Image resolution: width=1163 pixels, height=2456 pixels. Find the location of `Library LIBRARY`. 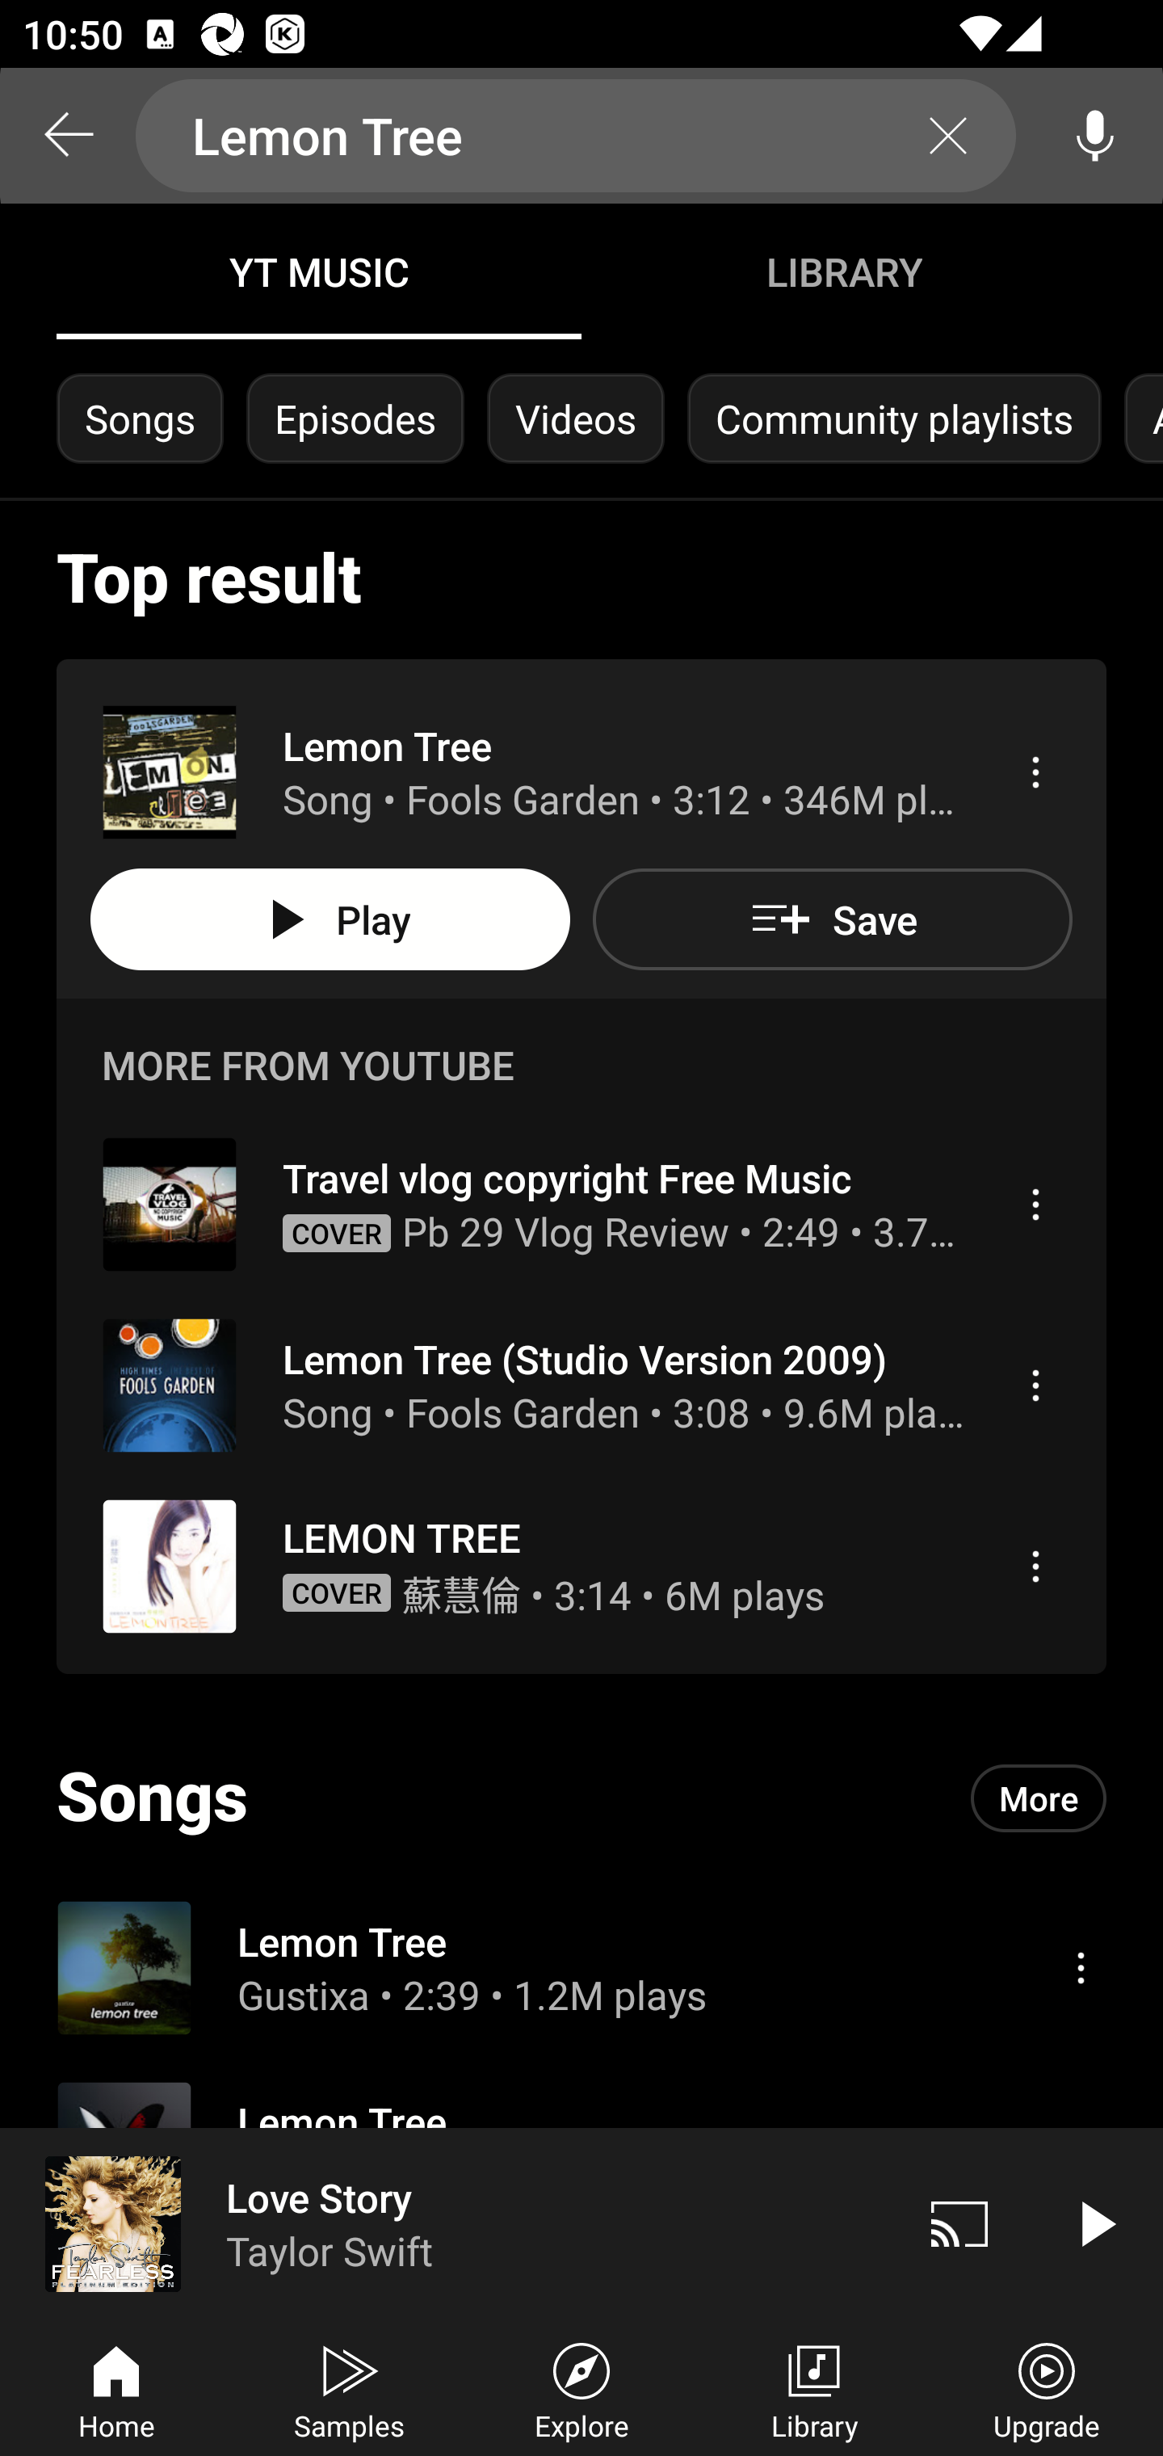

Library LIBRARY is located at coordinates (843, 271).